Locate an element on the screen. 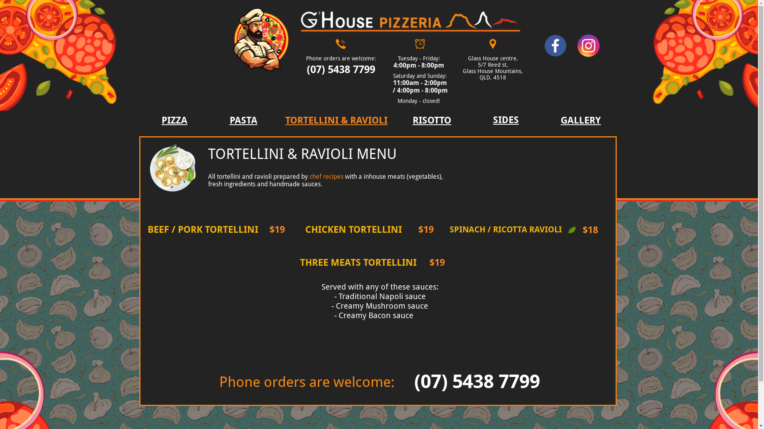 The height and width of the screenshot is (429, 764). PASTA is located at coordinates (244, 121).